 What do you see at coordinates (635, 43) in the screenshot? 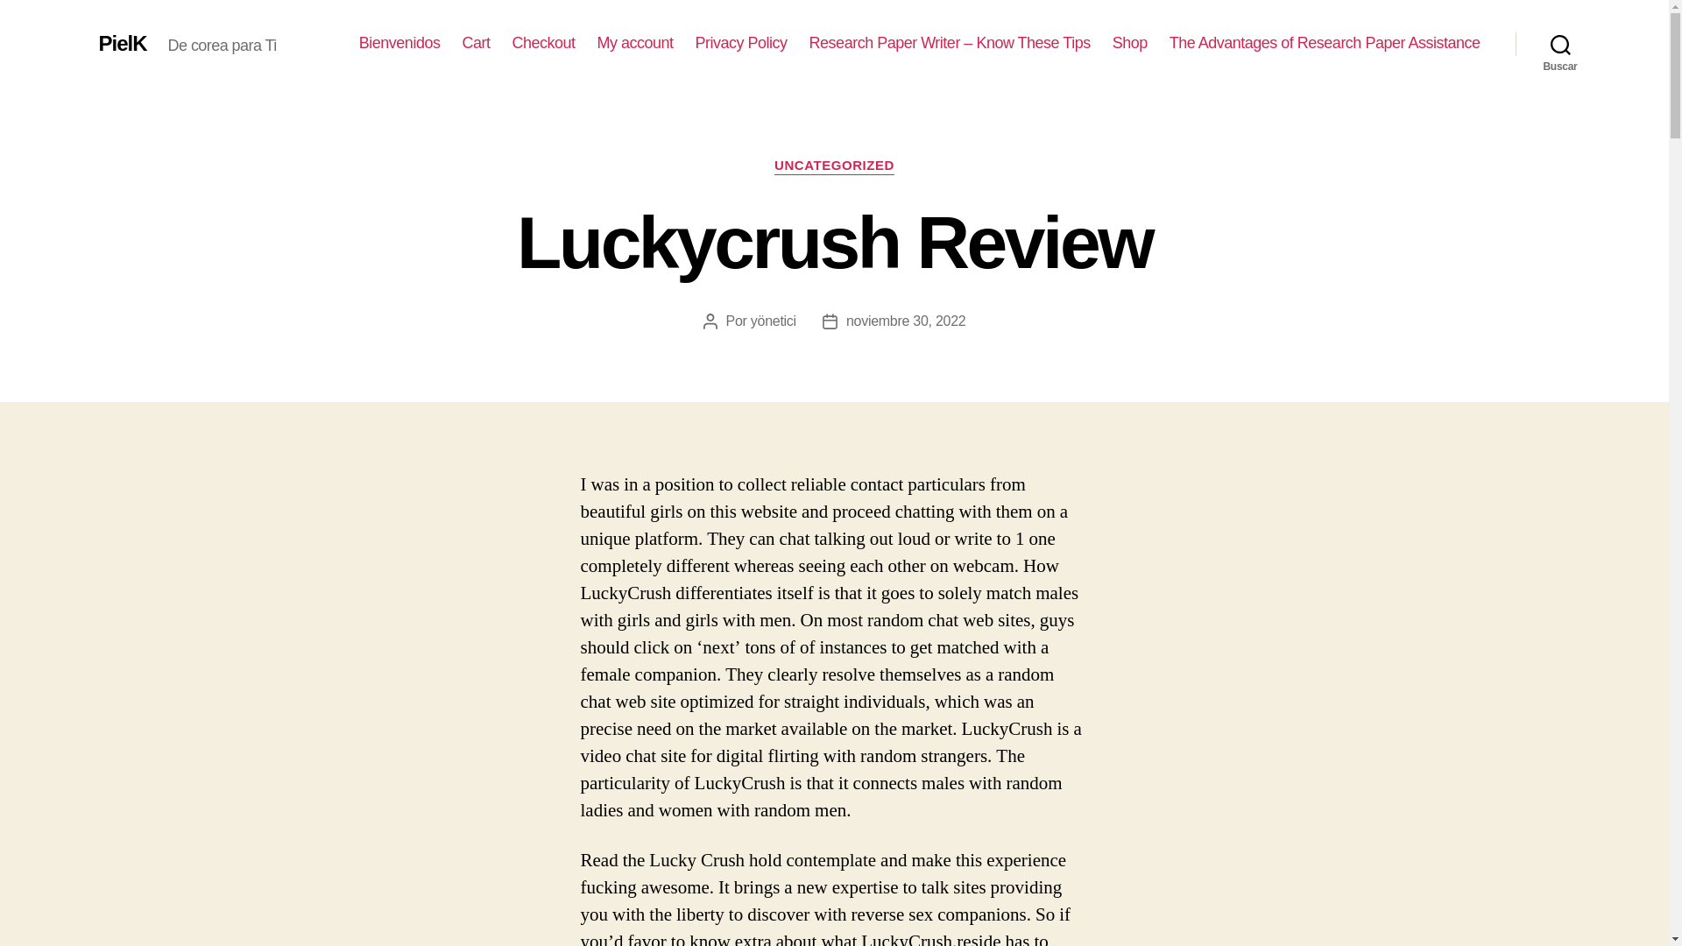
I see `My account` at bounding box center [635, 43].